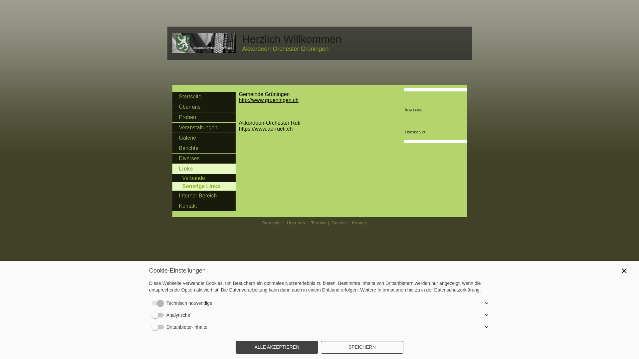 The width and height of the screenshot is (639, 359). Describe the element at coordinates (277, 347) in the screenshot. I see `ALLE AKZEPTIEREN` at that location.